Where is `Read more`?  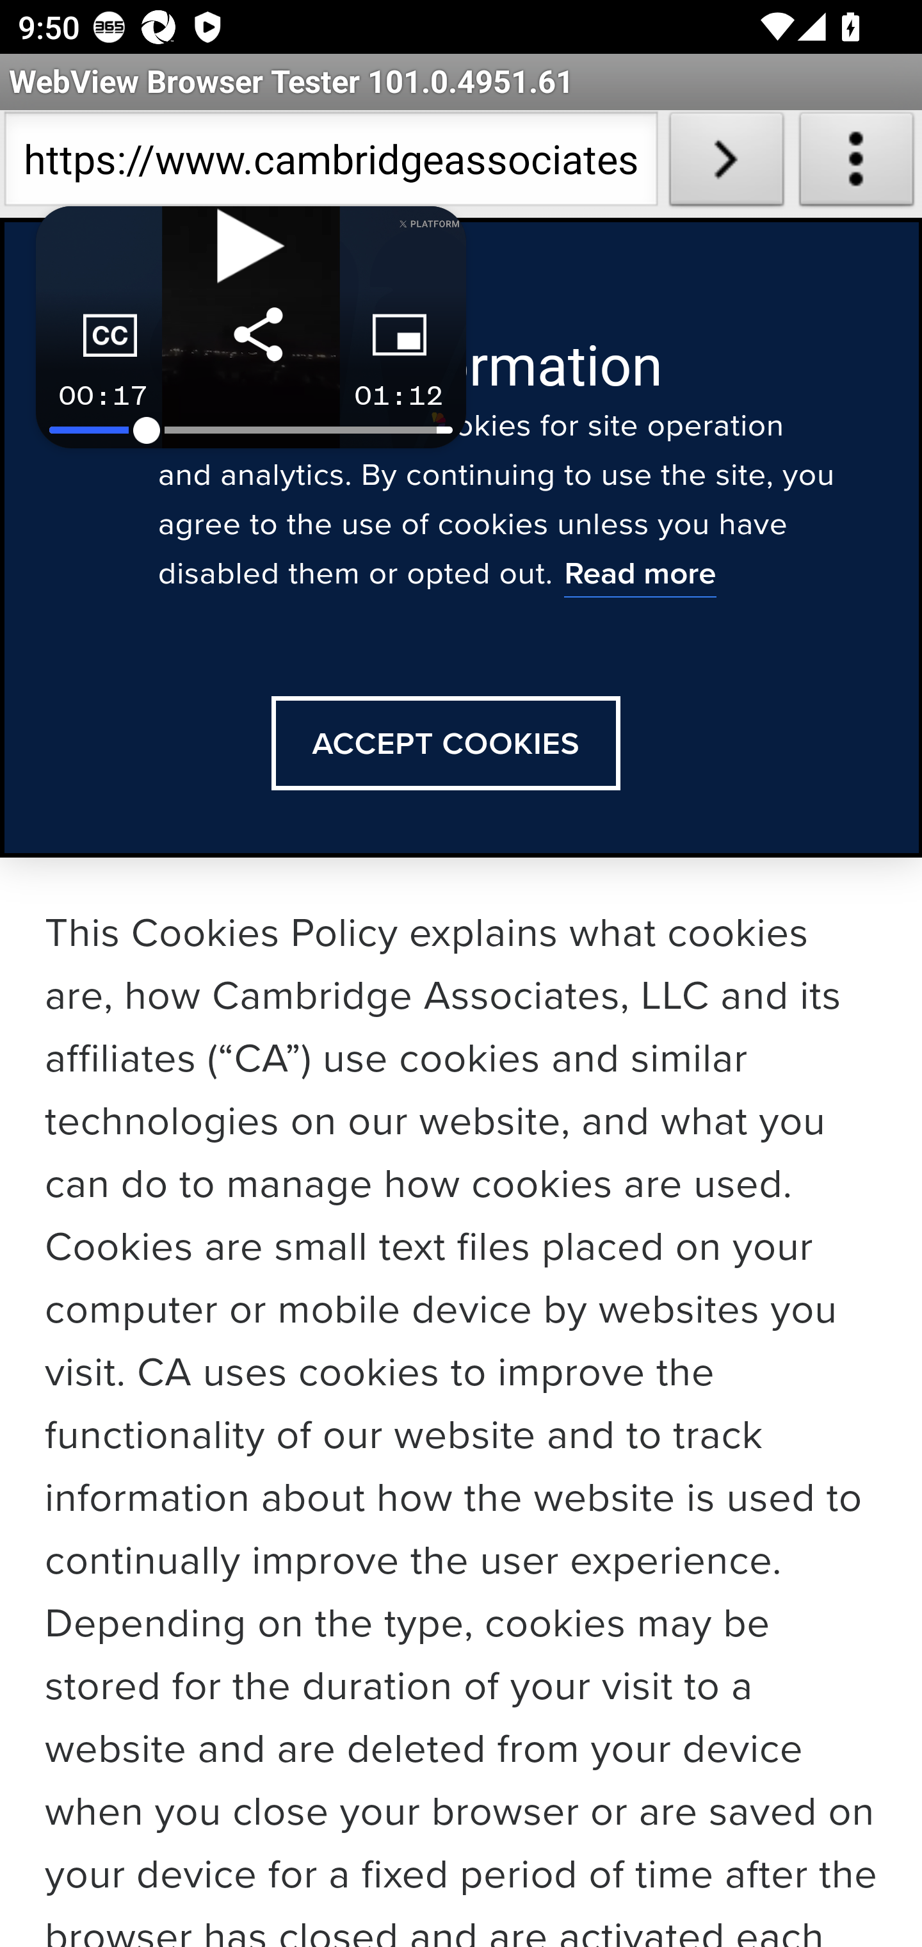
Read more is located at coordinates (640, 576).